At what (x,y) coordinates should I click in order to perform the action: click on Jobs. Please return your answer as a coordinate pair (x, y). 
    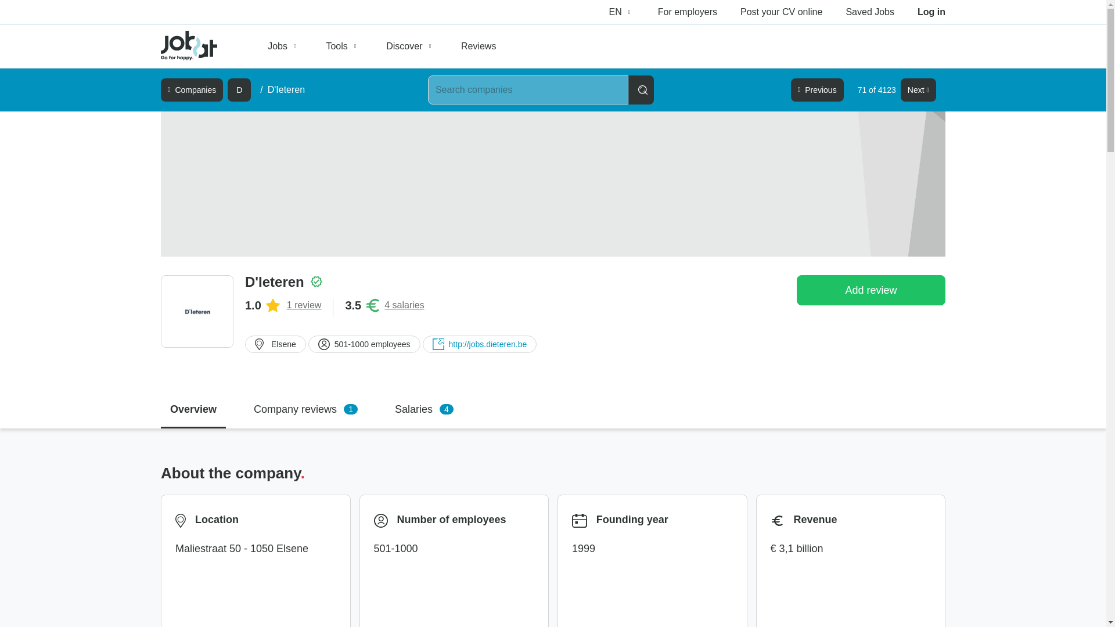
    Looking at the image, I should click on (283, 46).